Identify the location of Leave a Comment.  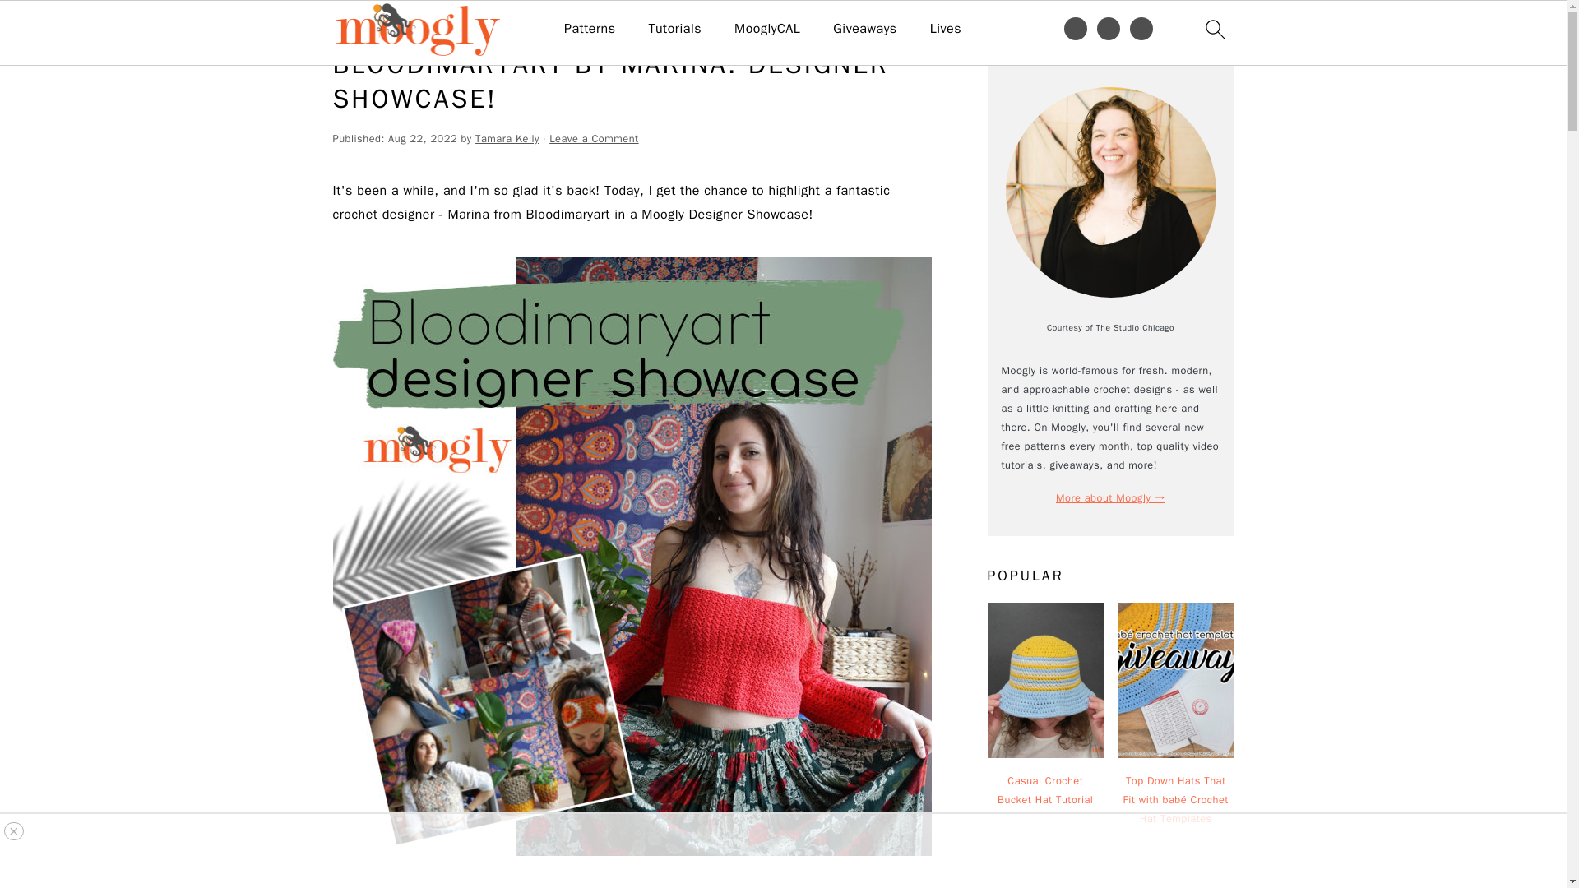
(594, 138).